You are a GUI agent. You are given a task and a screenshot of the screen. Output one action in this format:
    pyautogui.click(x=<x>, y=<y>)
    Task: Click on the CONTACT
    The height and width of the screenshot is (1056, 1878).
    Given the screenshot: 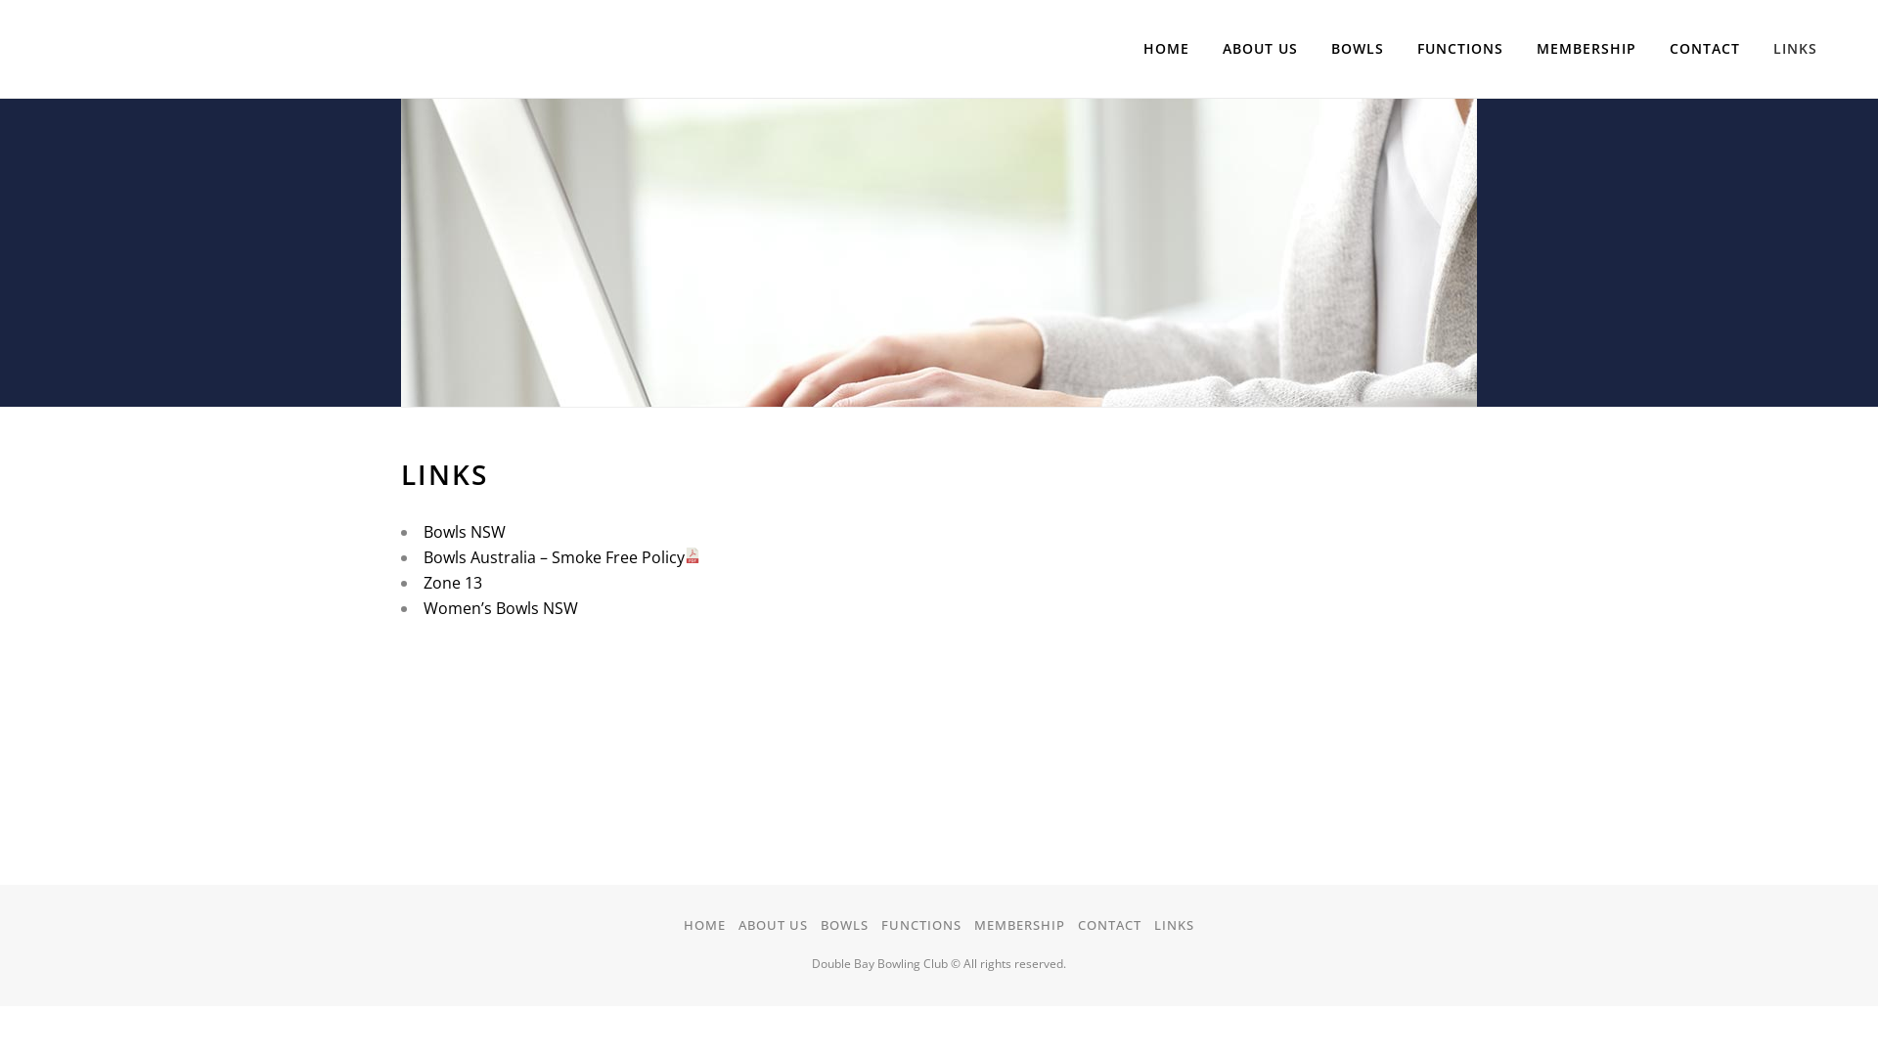 What is the action you would take?
    pyautogui.click(x=1109, y=925)
    